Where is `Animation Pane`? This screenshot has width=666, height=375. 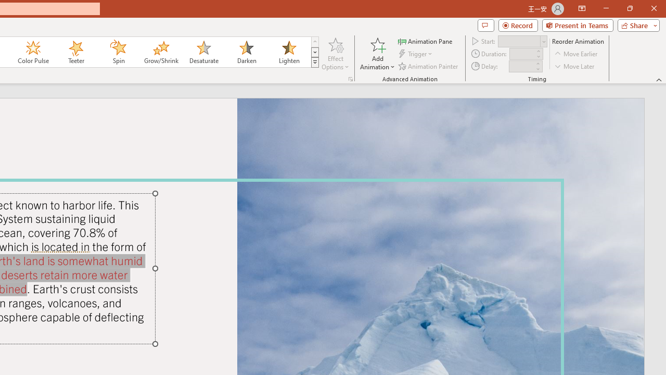
Animation Pane is located at coordinates (426, 41).